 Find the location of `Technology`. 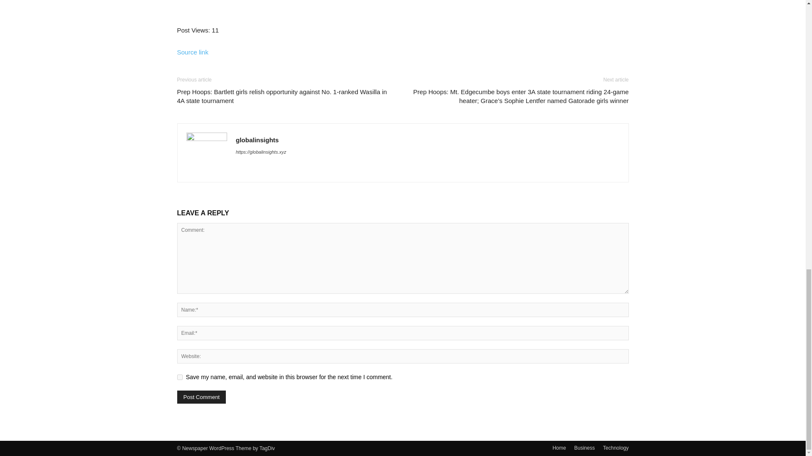

Technology is located at coordinates (616, 448).